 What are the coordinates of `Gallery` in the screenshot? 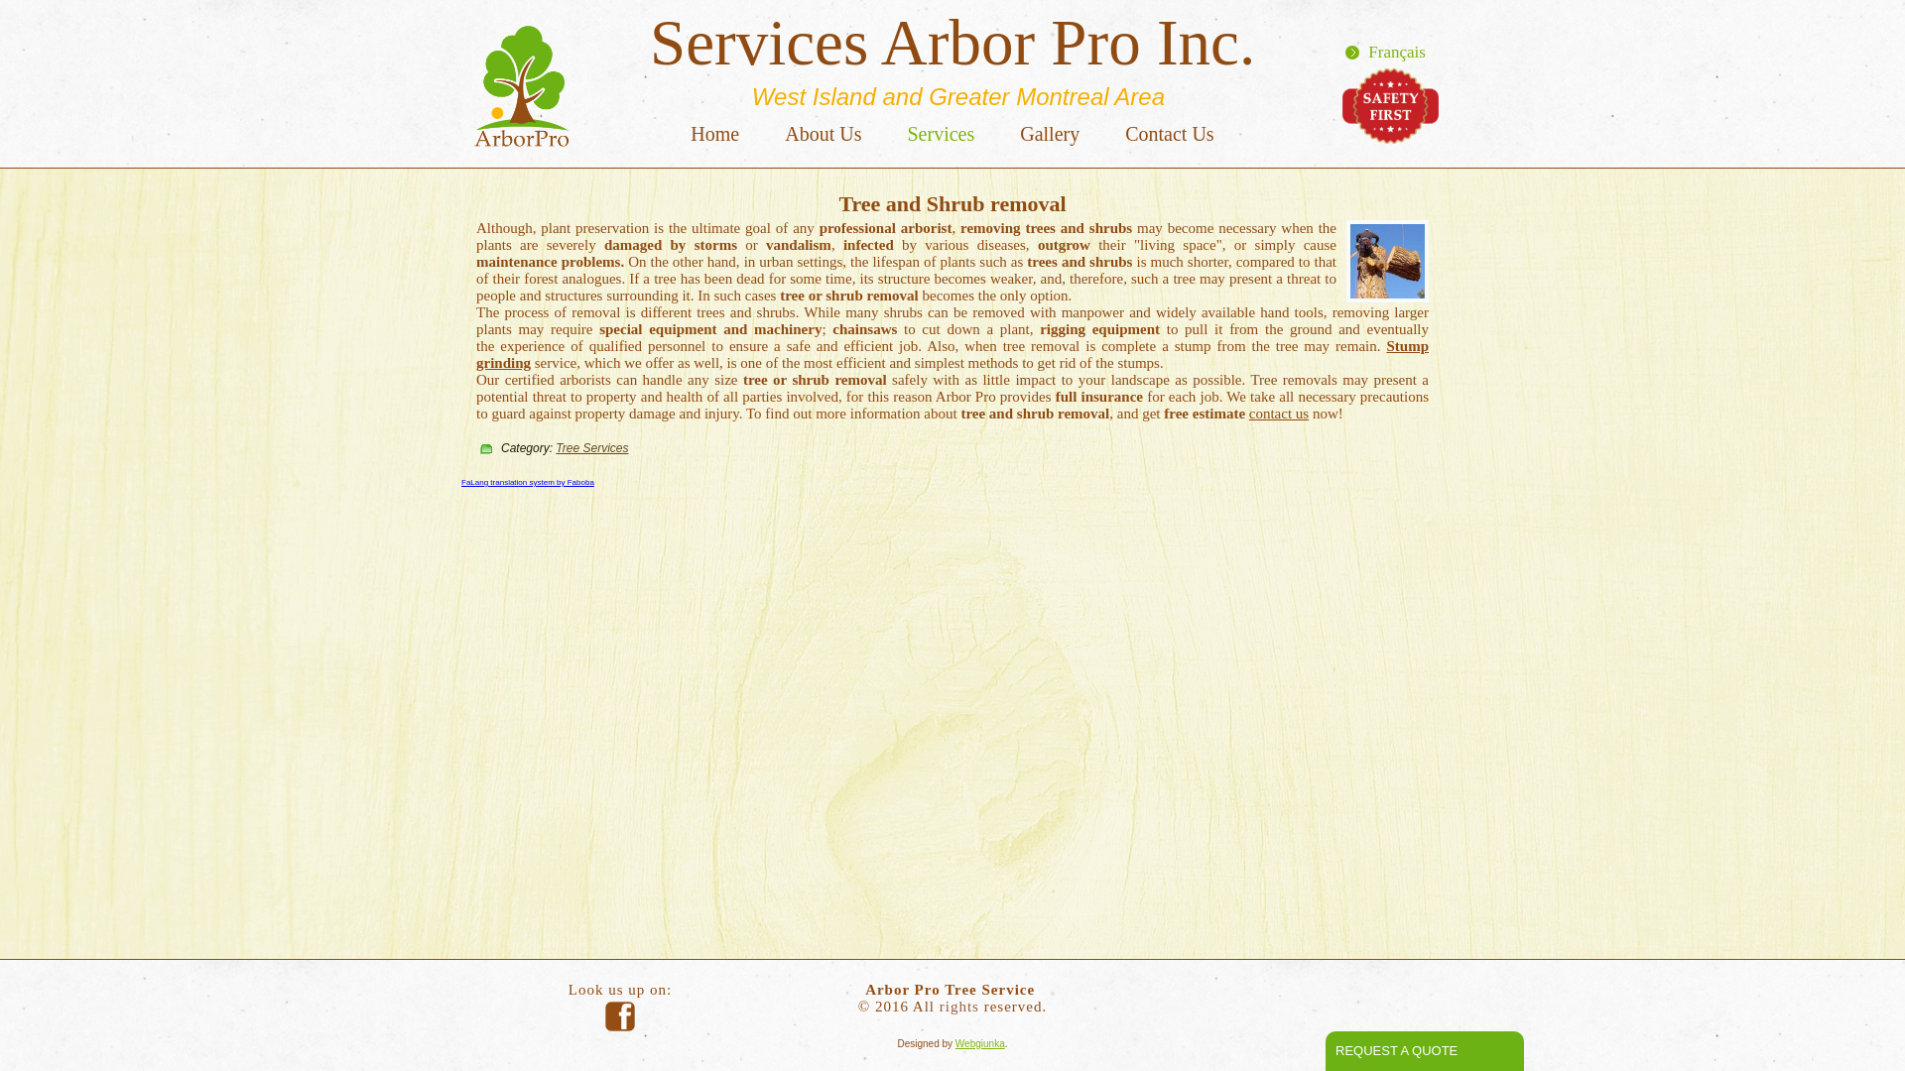 It's located at (1050, 135).